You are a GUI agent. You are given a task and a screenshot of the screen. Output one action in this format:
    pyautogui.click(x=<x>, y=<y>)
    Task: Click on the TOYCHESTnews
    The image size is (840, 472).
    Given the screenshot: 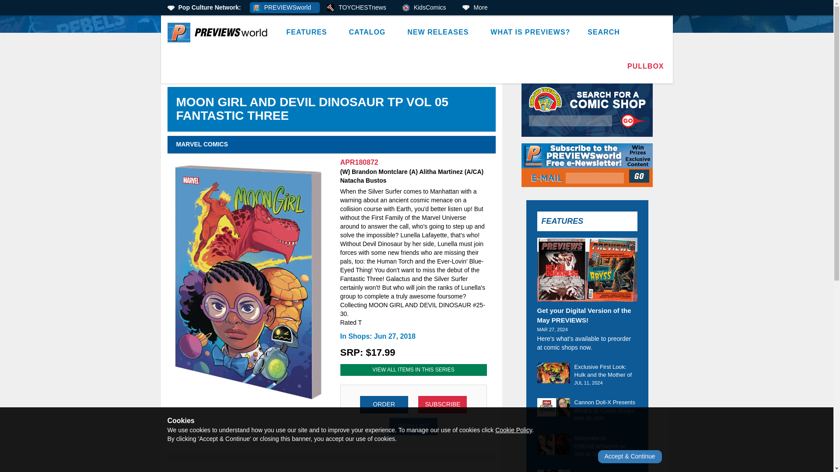 What is the action you would take?
    pyautogui.click(x=360, y=8)
    